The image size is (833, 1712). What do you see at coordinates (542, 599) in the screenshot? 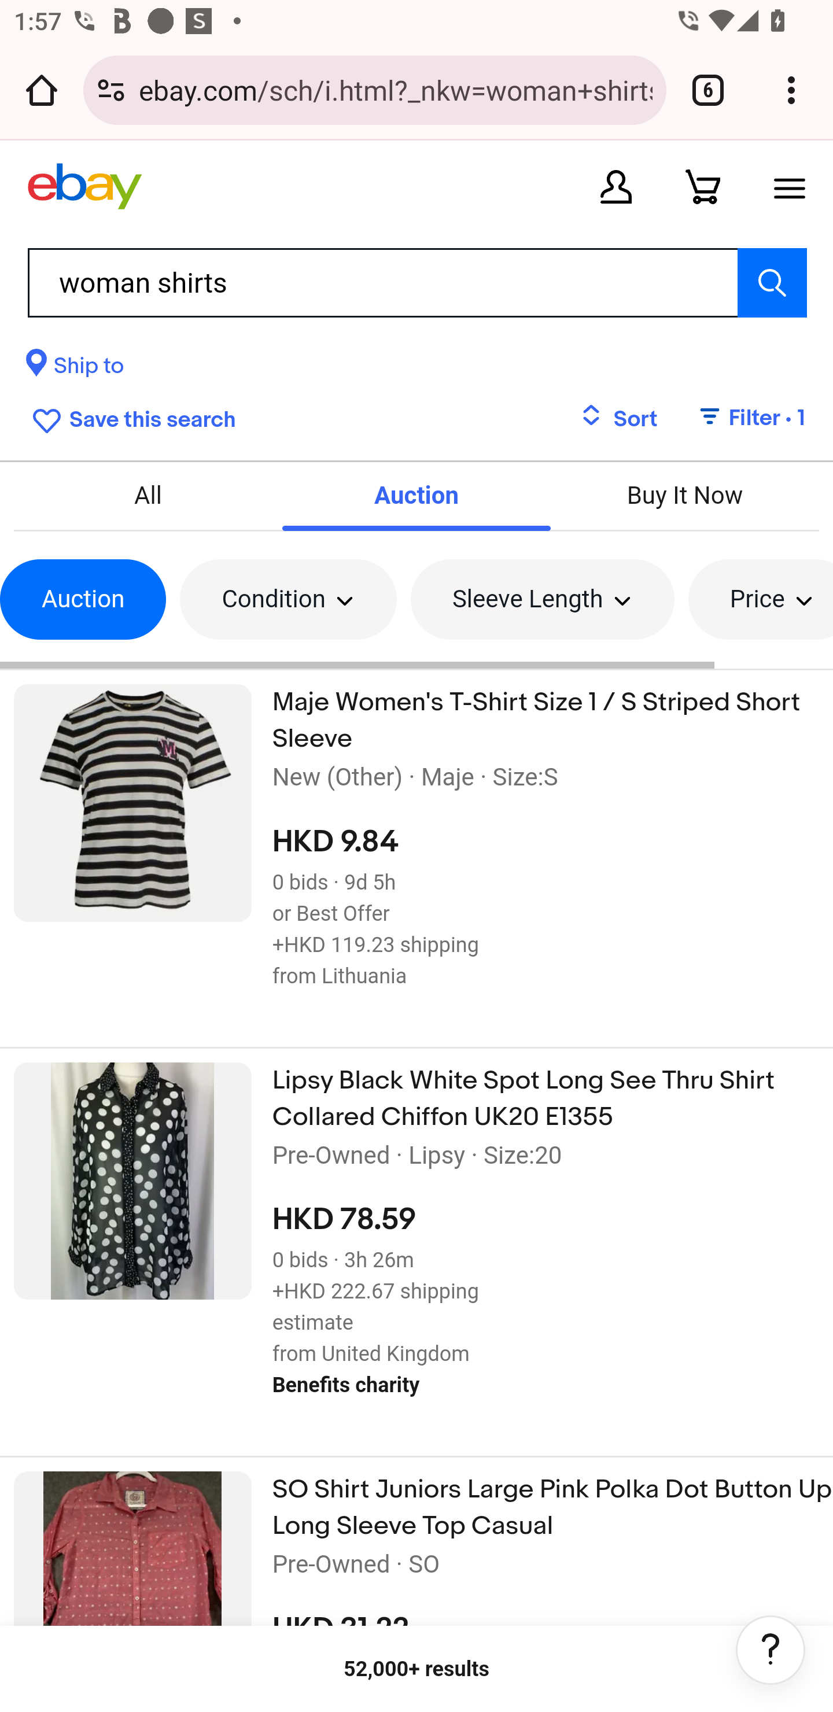
I see `Sleeve Length` at bounding box center [542, 599].